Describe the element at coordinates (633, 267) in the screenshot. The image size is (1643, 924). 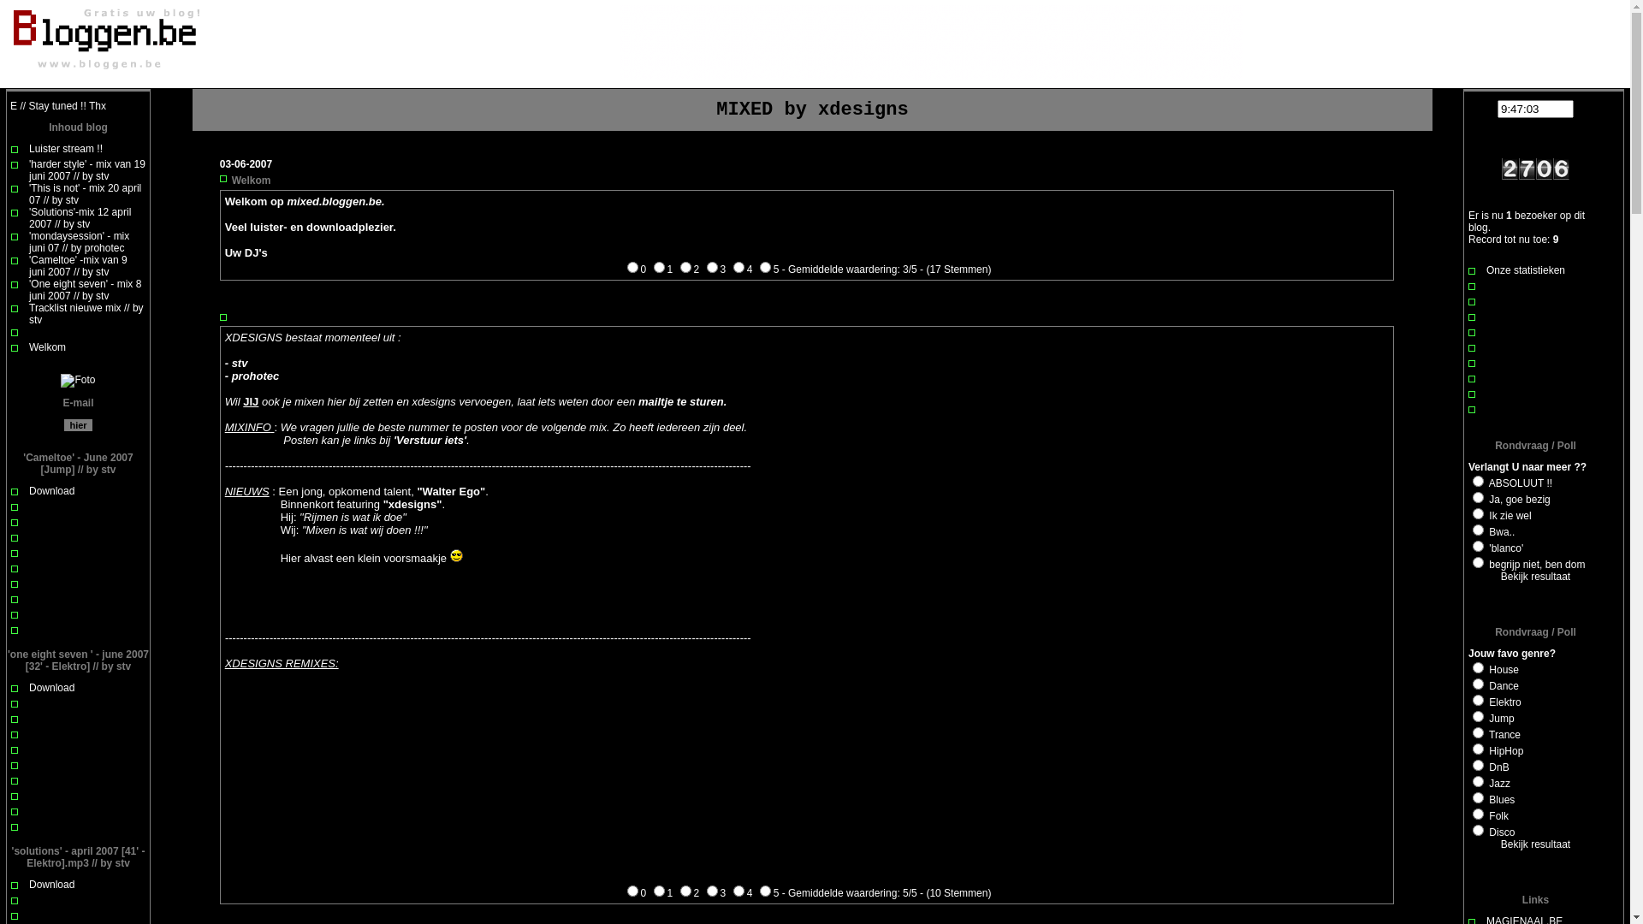
I see `0` at that location.